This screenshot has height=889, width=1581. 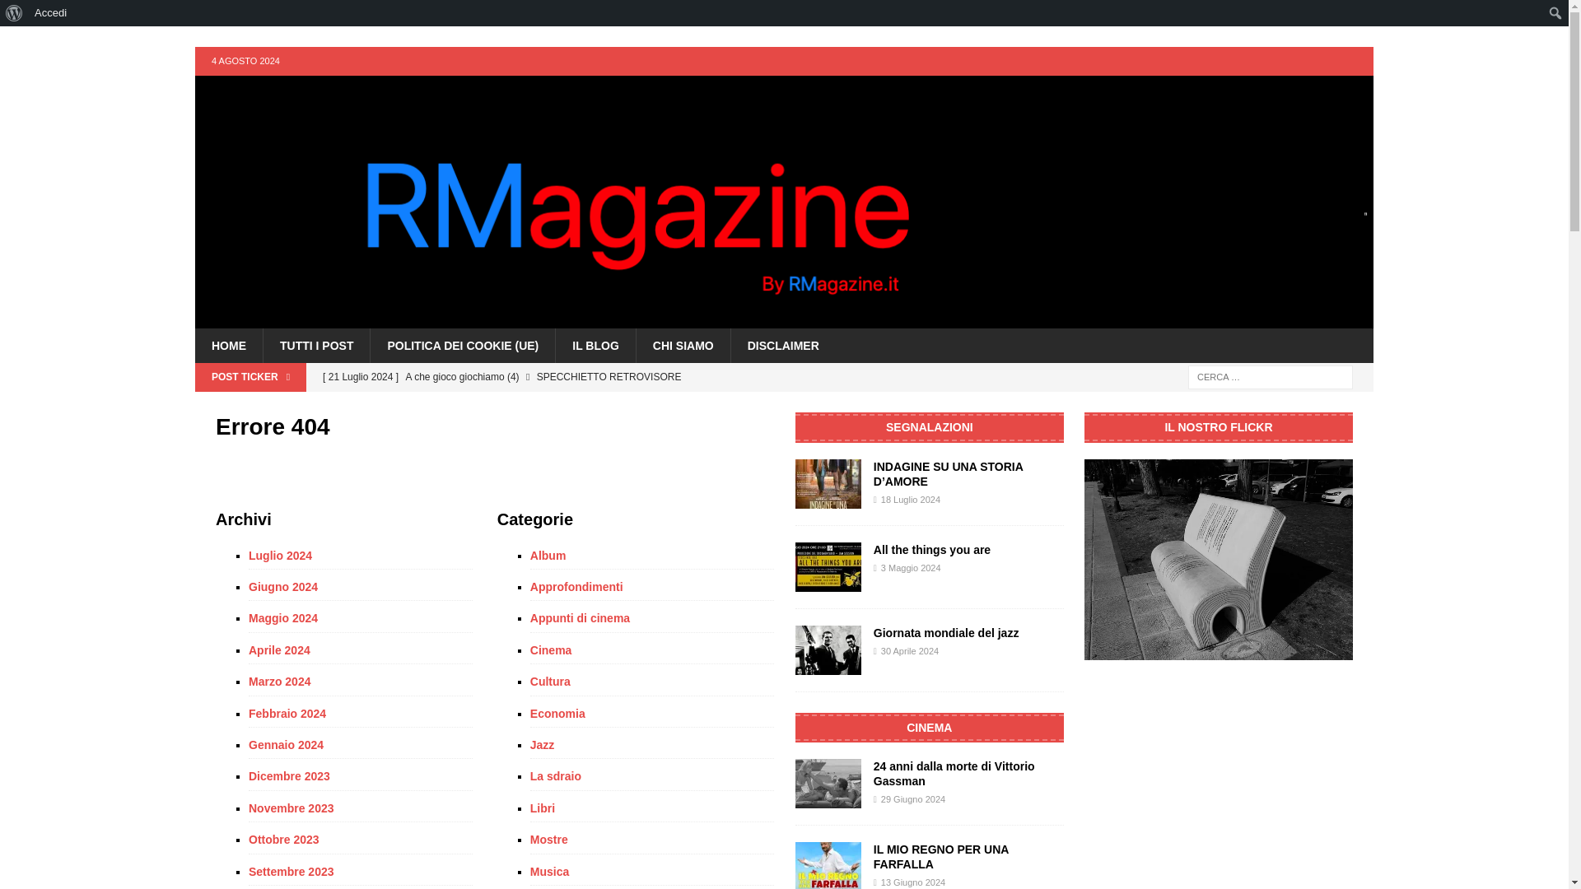 What do you see at coordinates (361, 650) in the screenshot?
I see `Aprile 2024` at bounding box center [361, 650].